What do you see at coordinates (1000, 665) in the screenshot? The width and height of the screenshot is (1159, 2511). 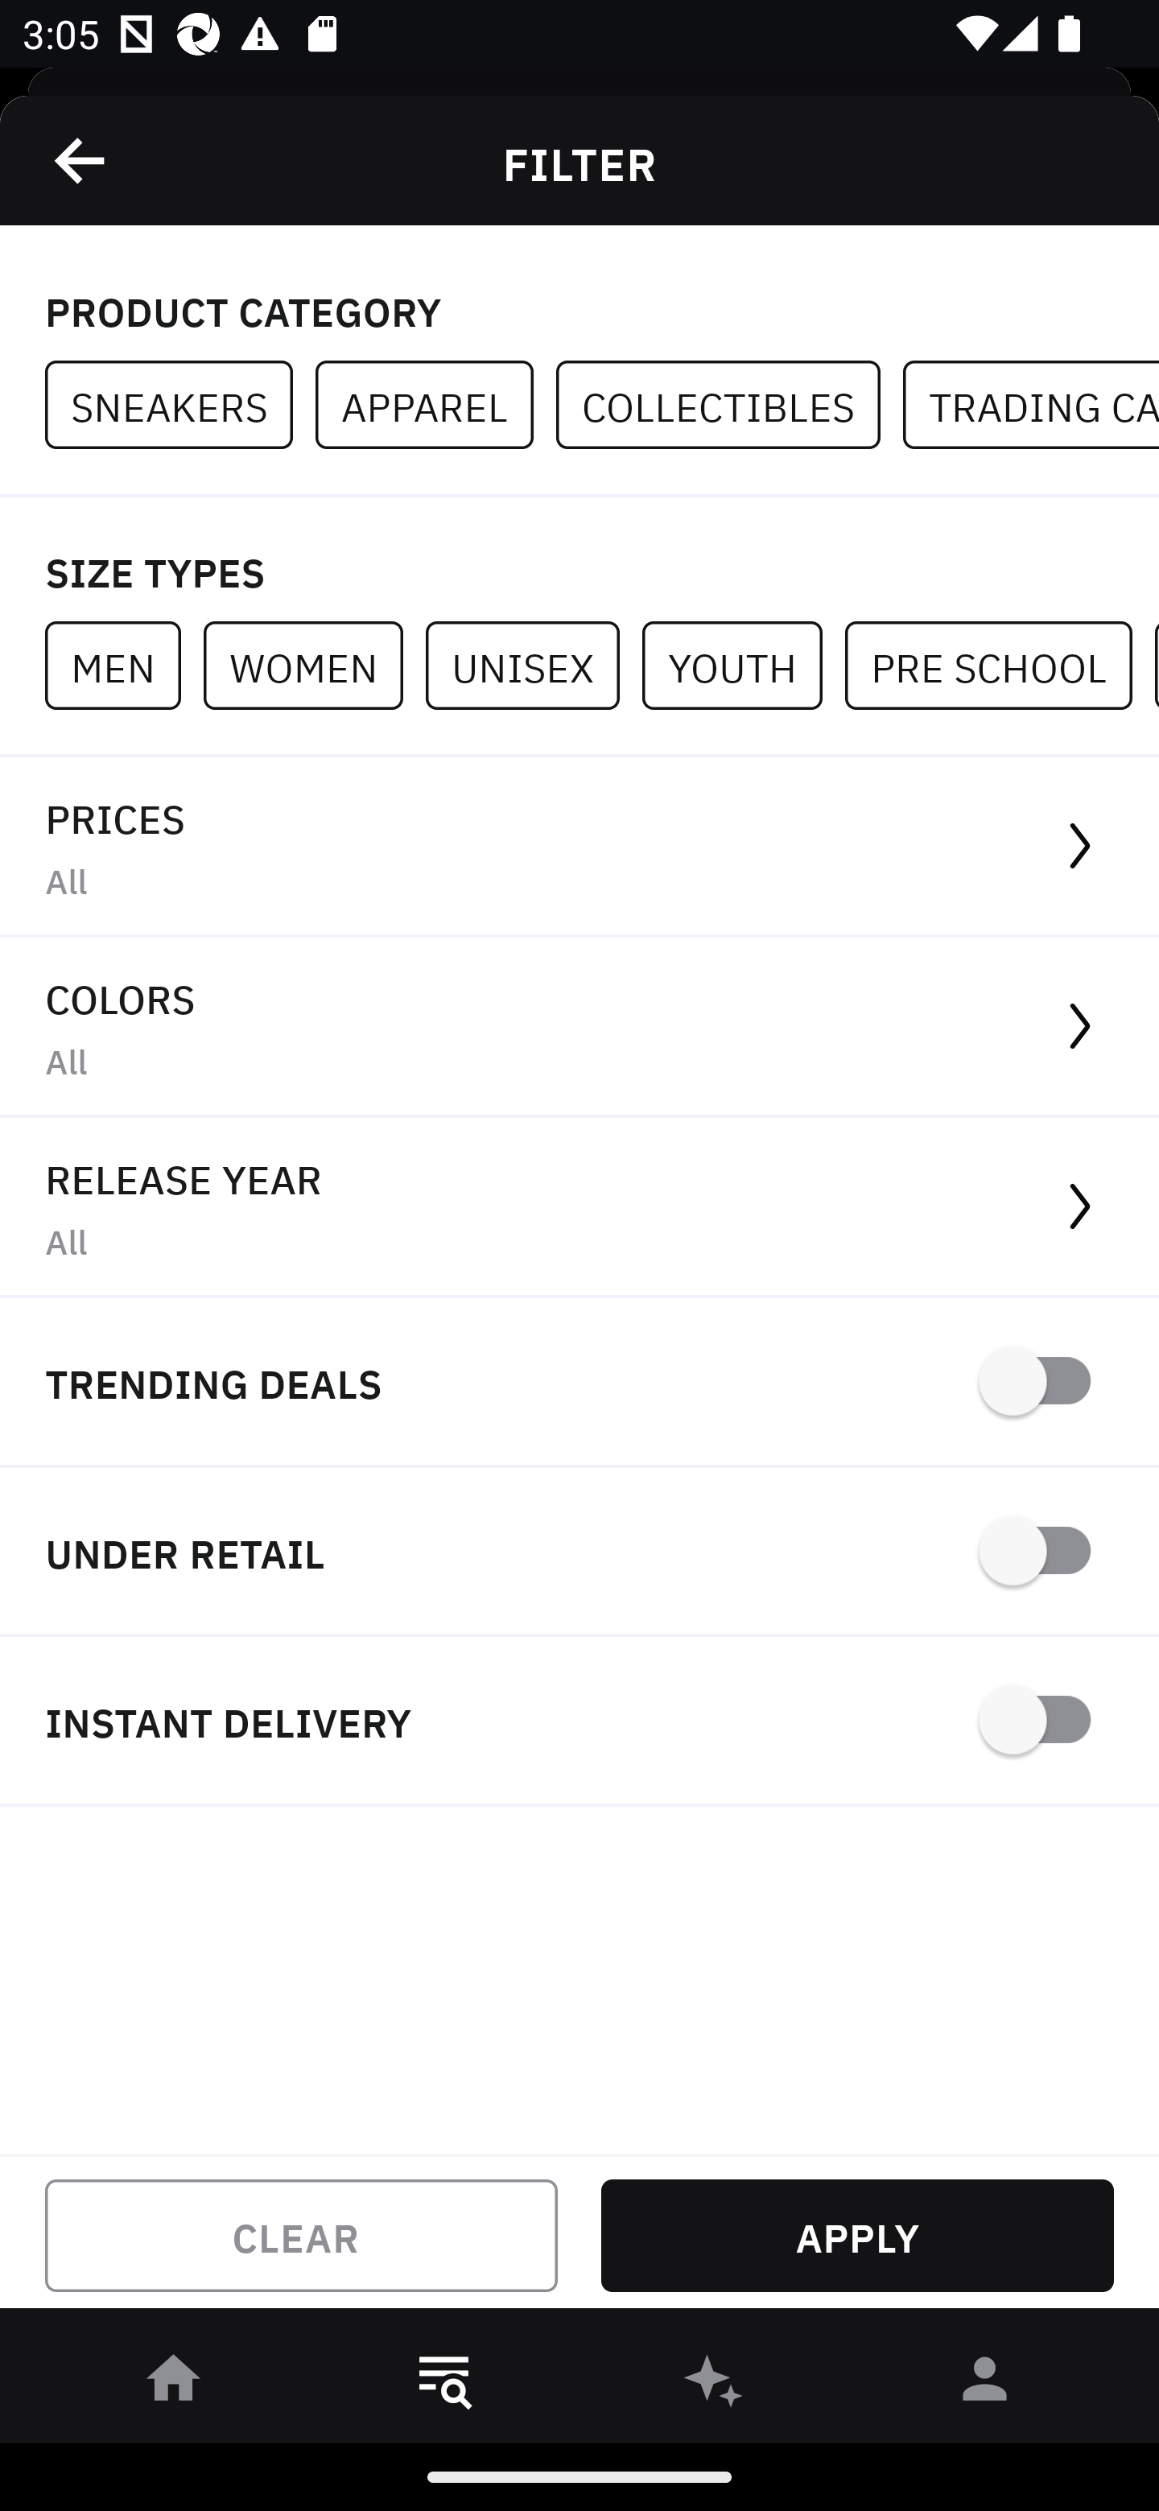 I see `PRE SCHOOL` at bounding box center [1000, 665].